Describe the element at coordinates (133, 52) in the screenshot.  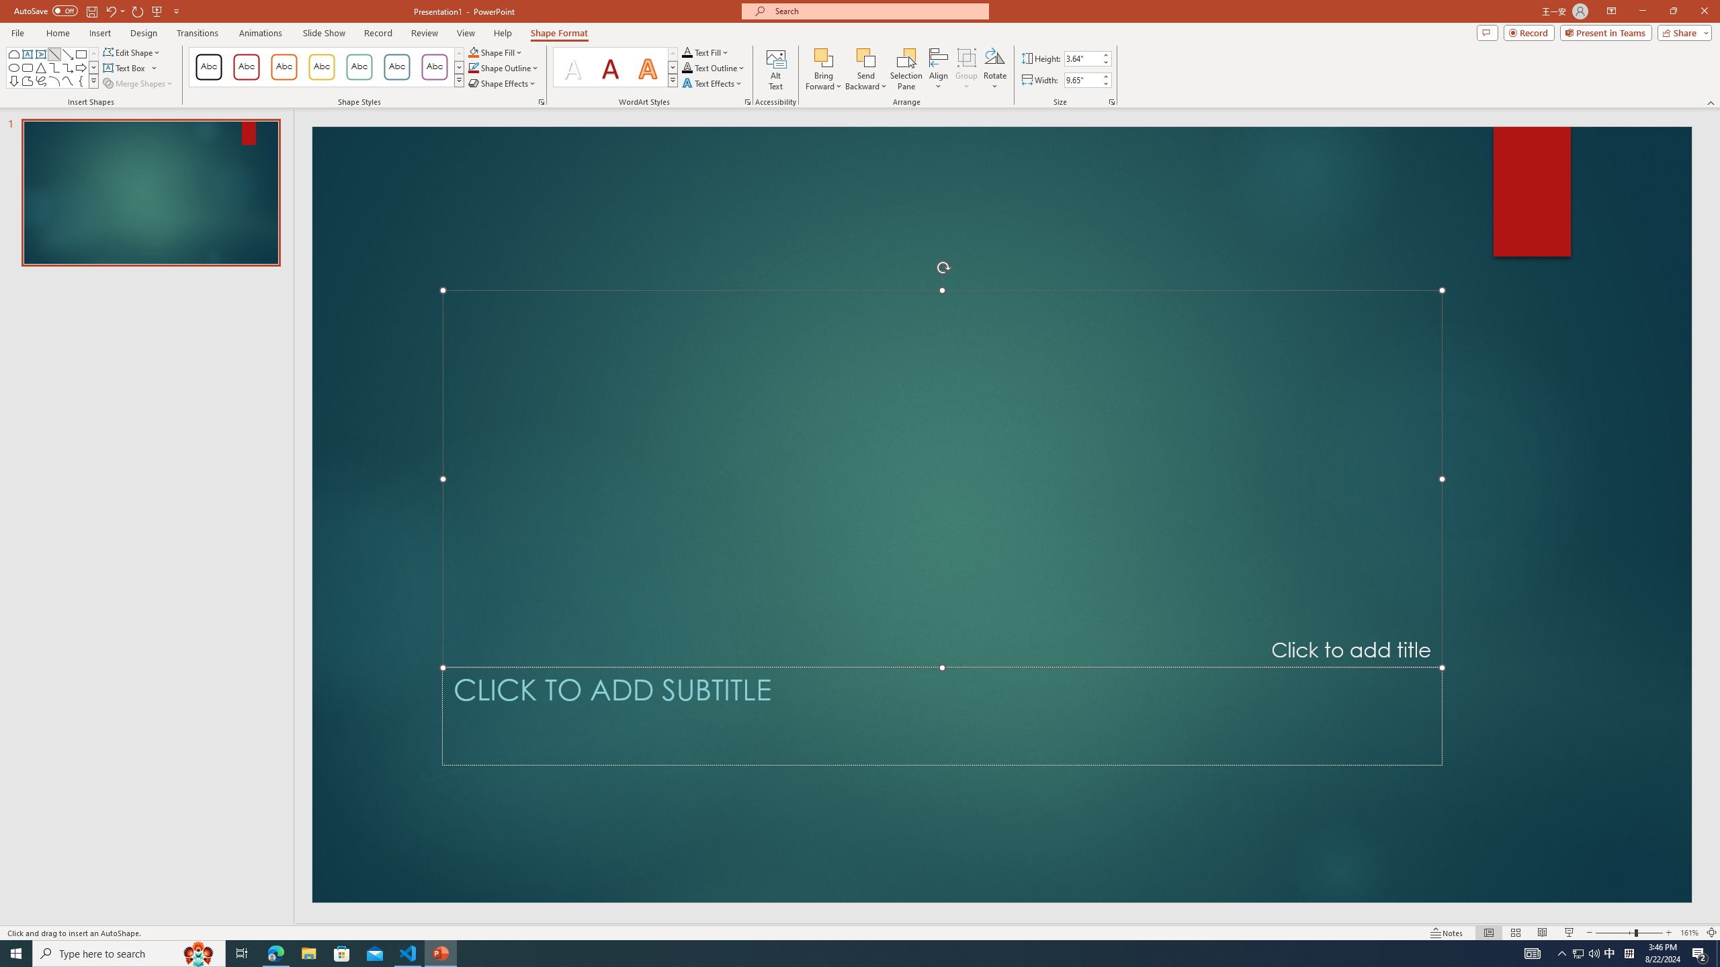
I see `Edit Shape` at that location.